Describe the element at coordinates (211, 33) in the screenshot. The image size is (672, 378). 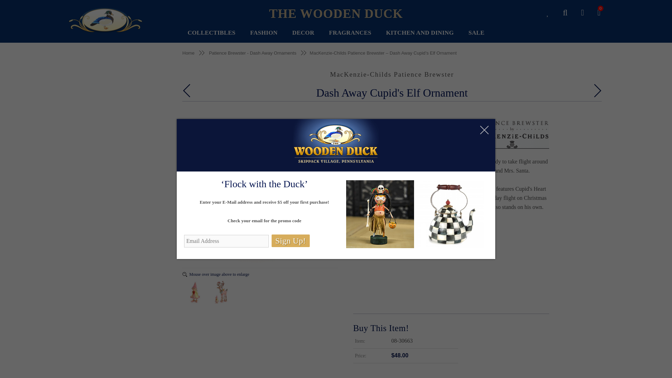
I see `COLLECTIBLES` at that location.